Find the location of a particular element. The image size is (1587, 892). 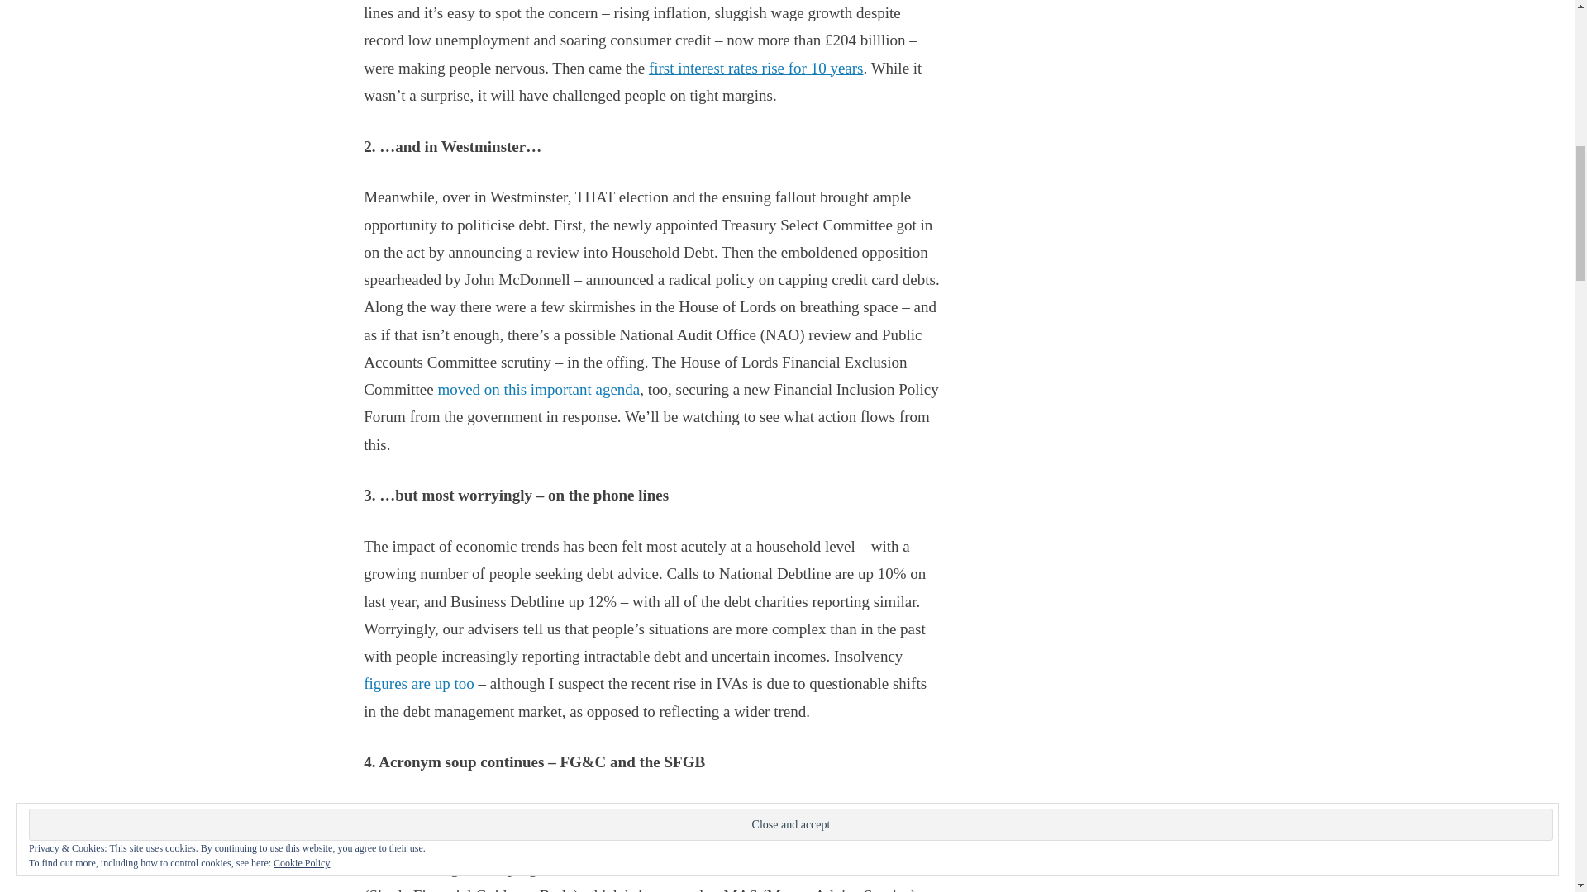

moved on this important agenda is located at coordinates (538, 389).